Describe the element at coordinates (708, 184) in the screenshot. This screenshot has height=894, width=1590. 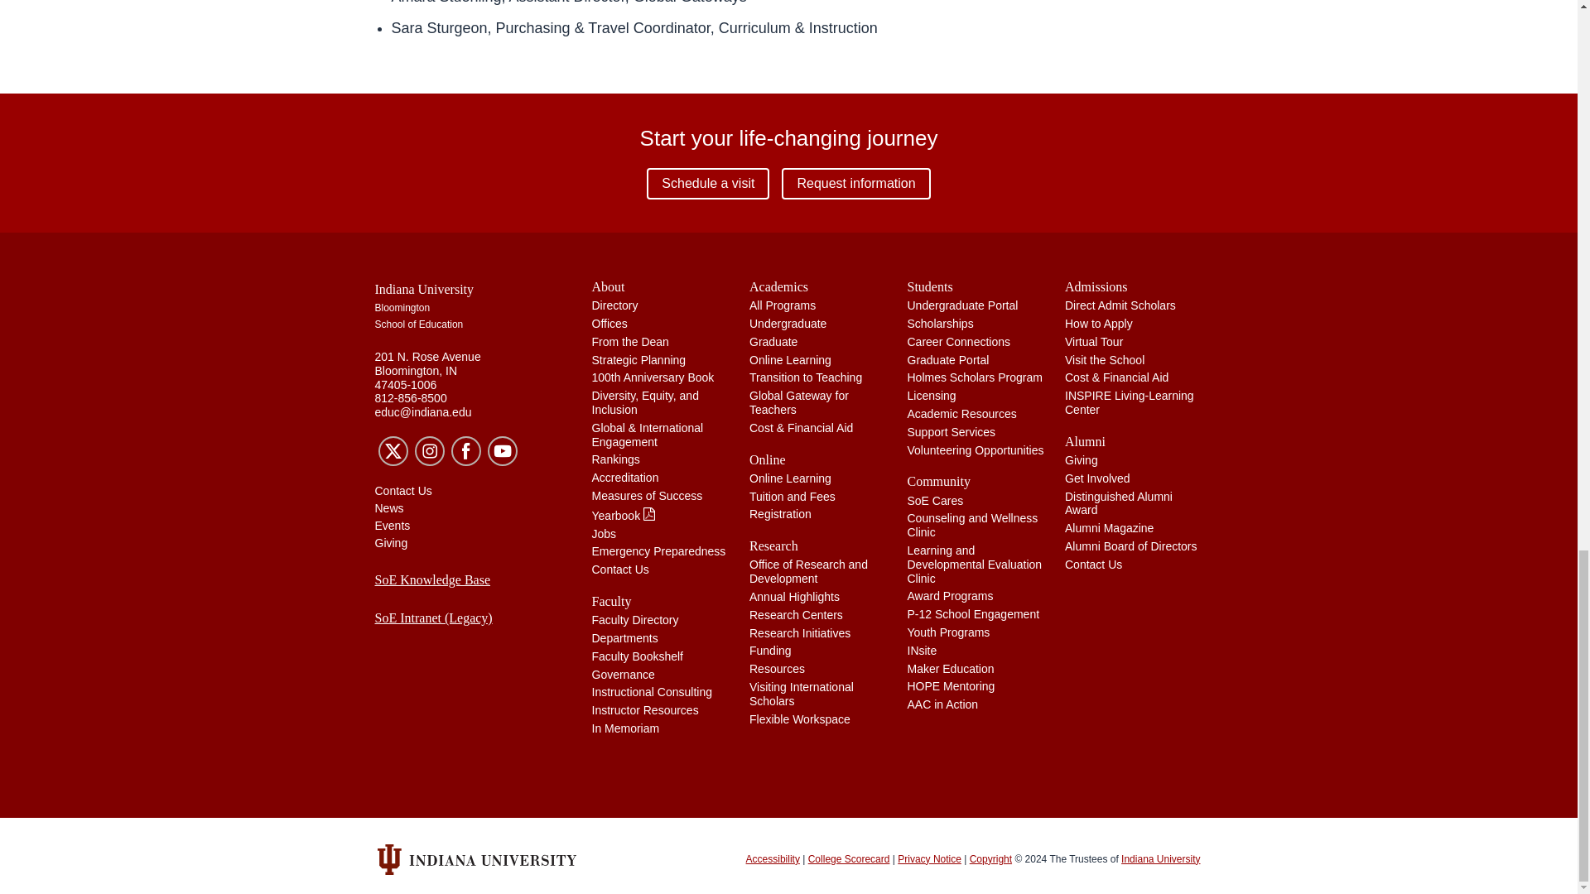
I see `Schedule a campus visit` at that location.